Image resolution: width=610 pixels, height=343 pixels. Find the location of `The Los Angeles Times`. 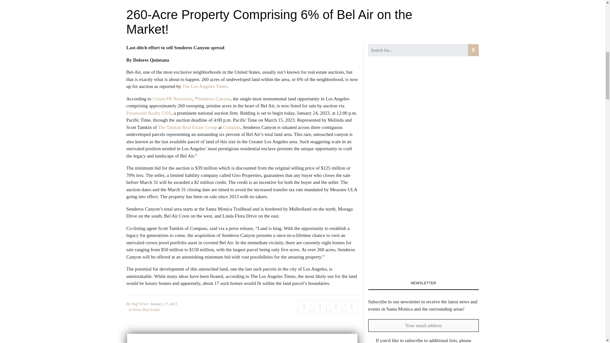

The Los Angeles Times is located at coordinates (205, 86).